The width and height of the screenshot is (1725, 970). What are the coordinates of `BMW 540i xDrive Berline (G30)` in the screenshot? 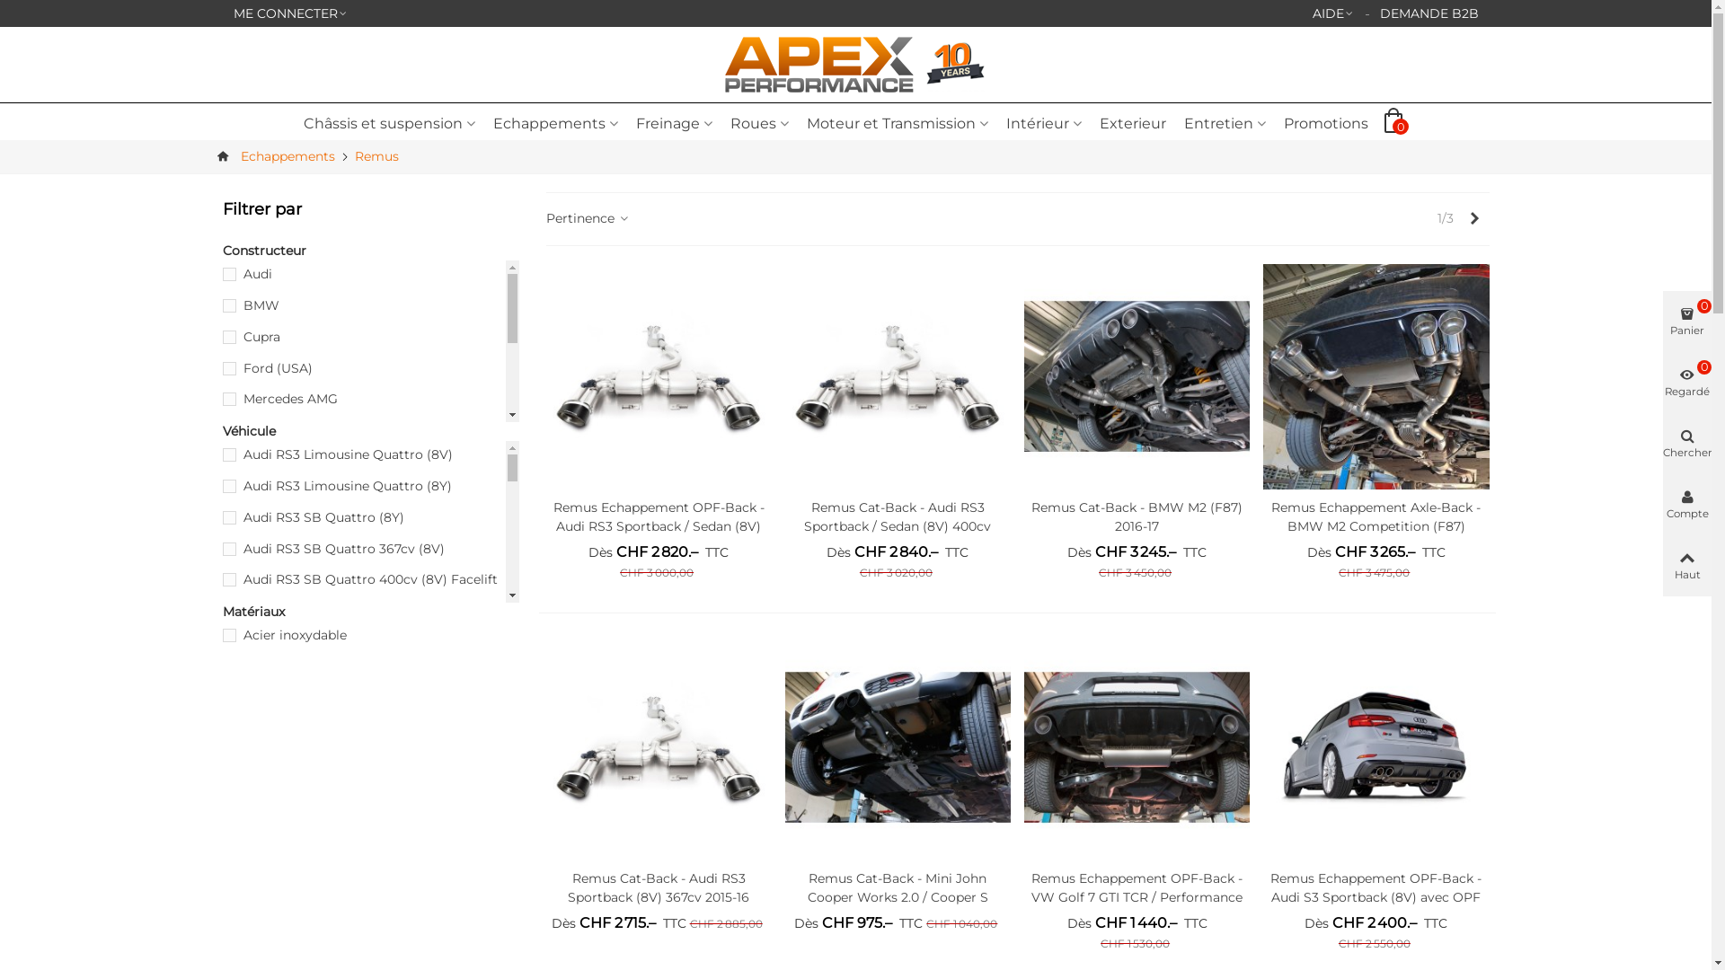 It's located at (370, 862).